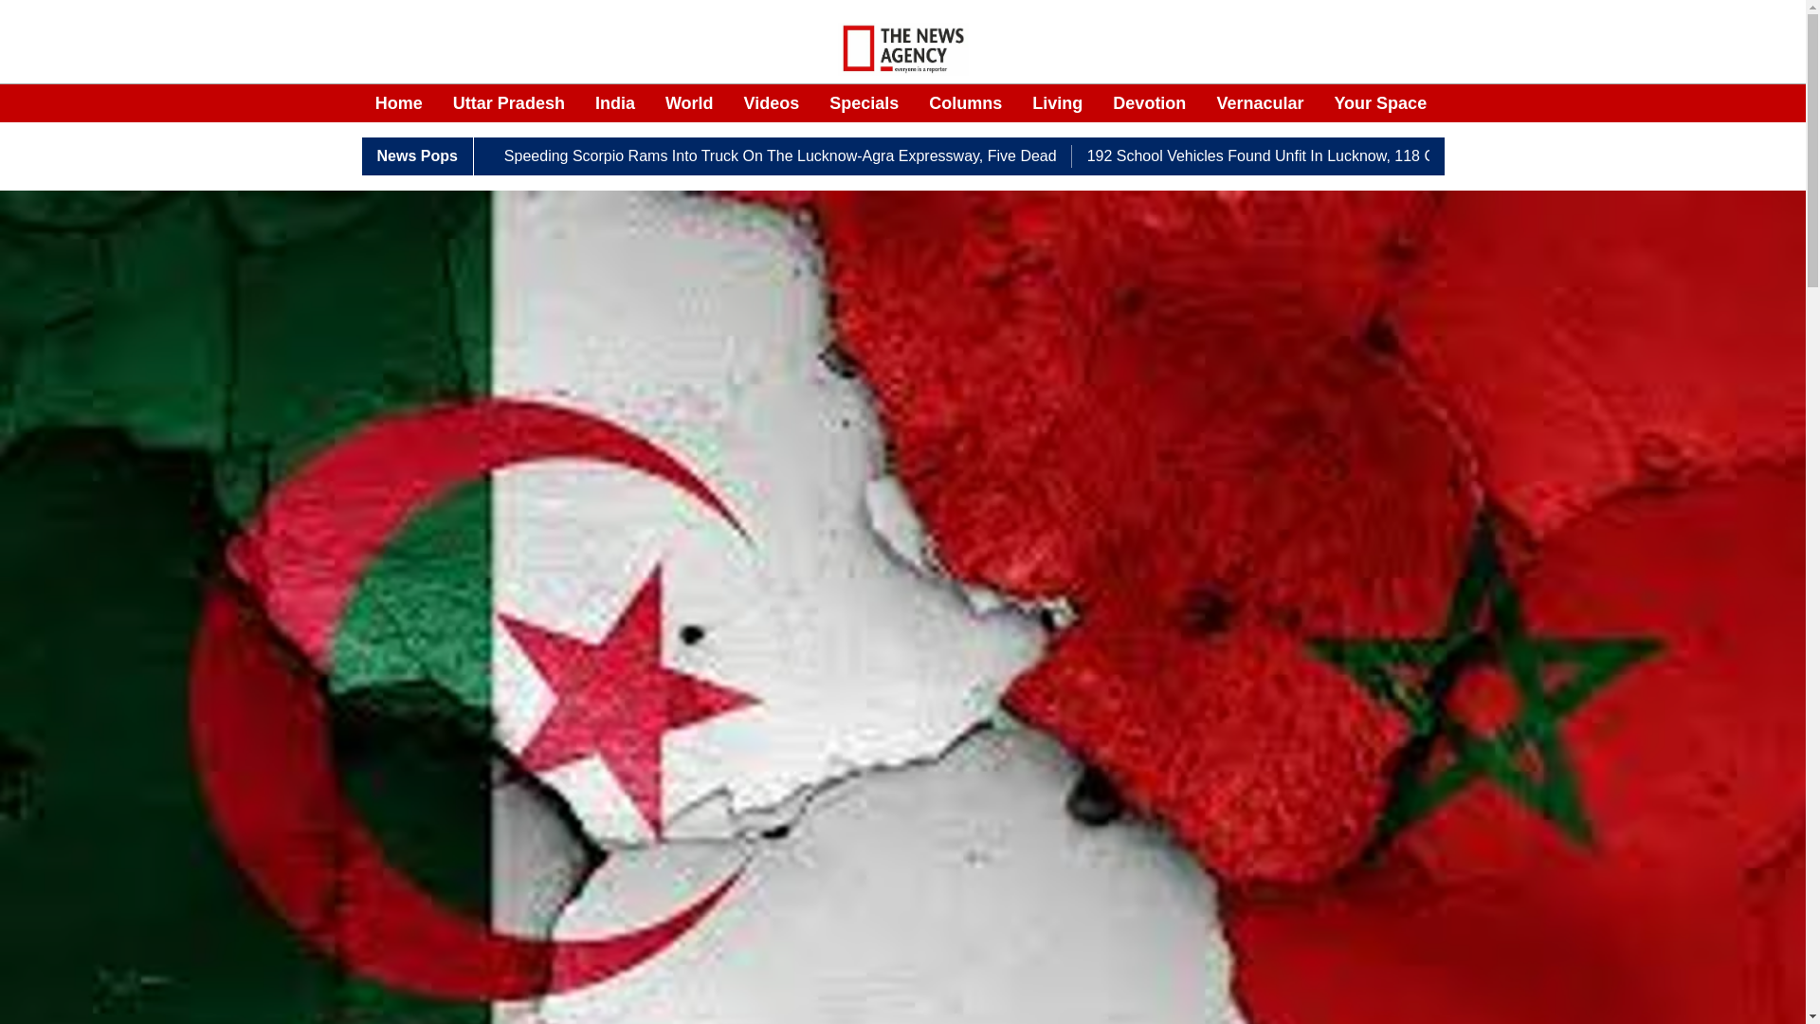 The height and width of the screenshot is (1024, 1820). I want to click on India, so click(614, 104).